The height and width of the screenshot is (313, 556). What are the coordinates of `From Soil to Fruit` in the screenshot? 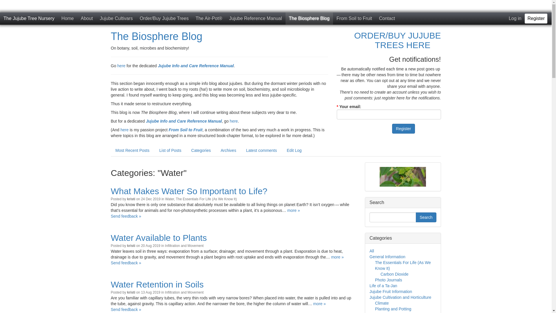 It's located at (354, 19).